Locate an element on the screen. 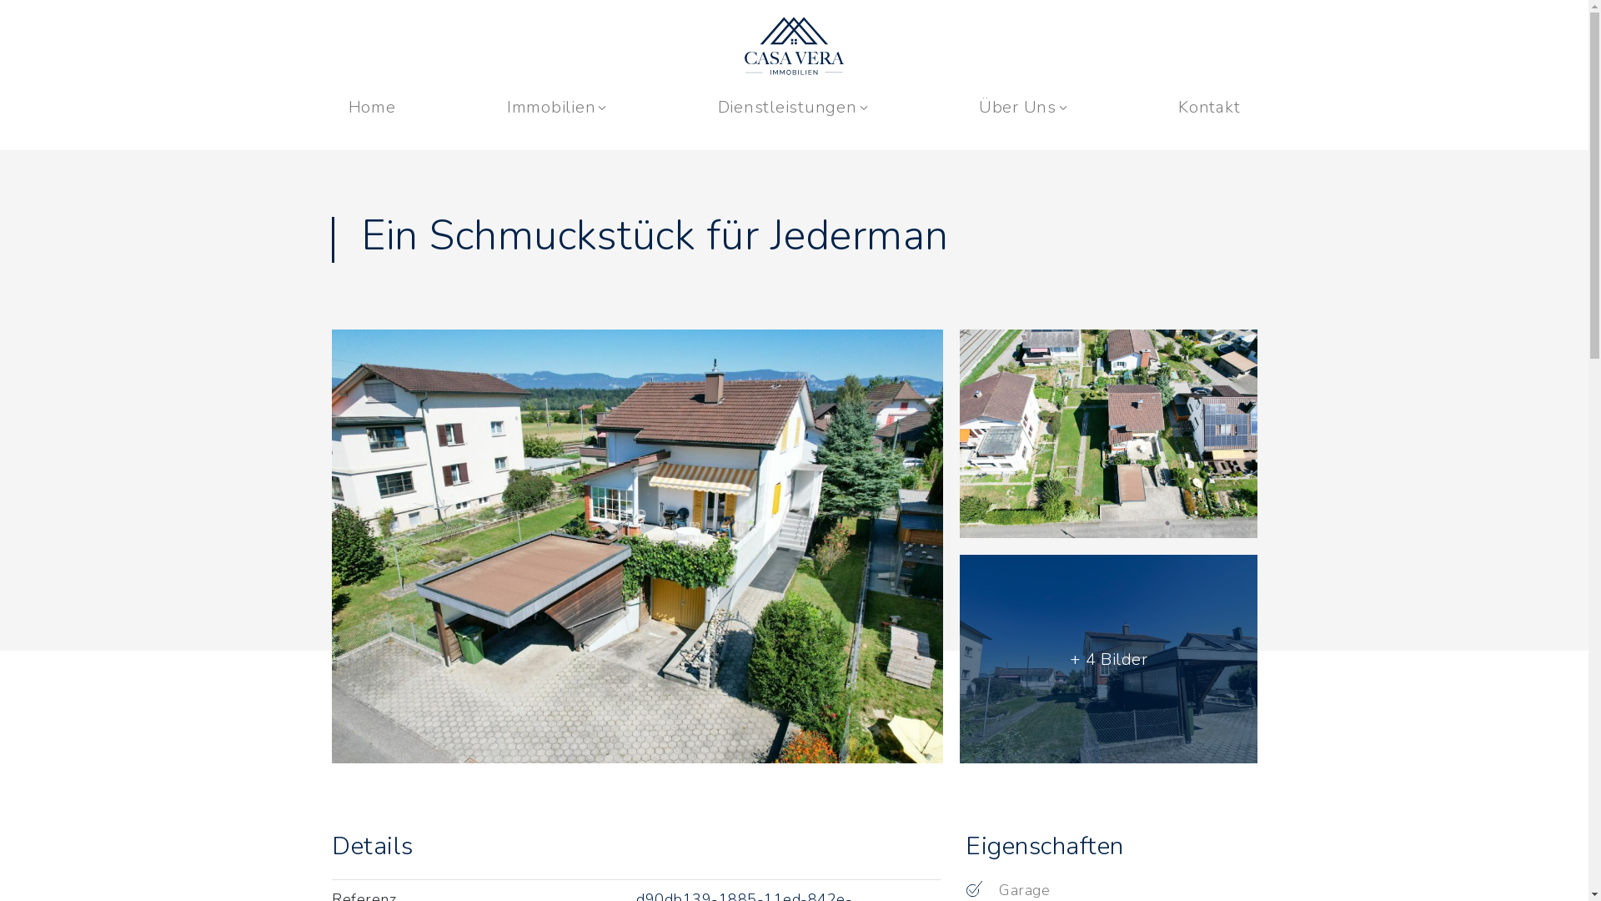  Immobilien is located at coordinates (557, 107).